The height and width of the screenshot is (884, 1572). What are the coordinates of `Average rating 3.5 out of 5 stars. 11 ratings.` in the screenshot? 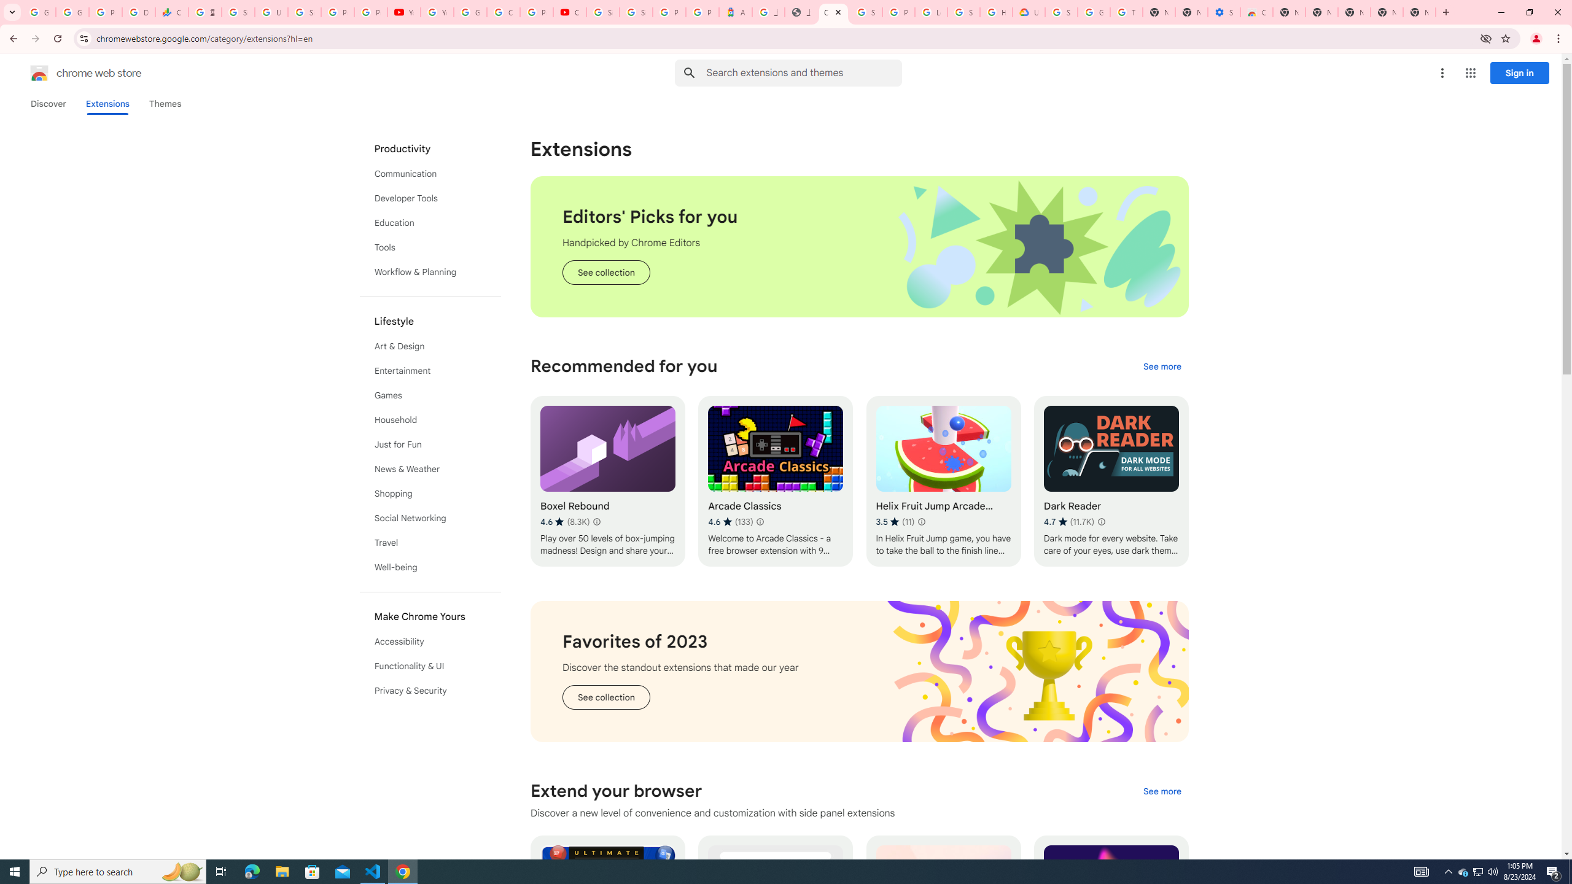 It's located at (895, 521).